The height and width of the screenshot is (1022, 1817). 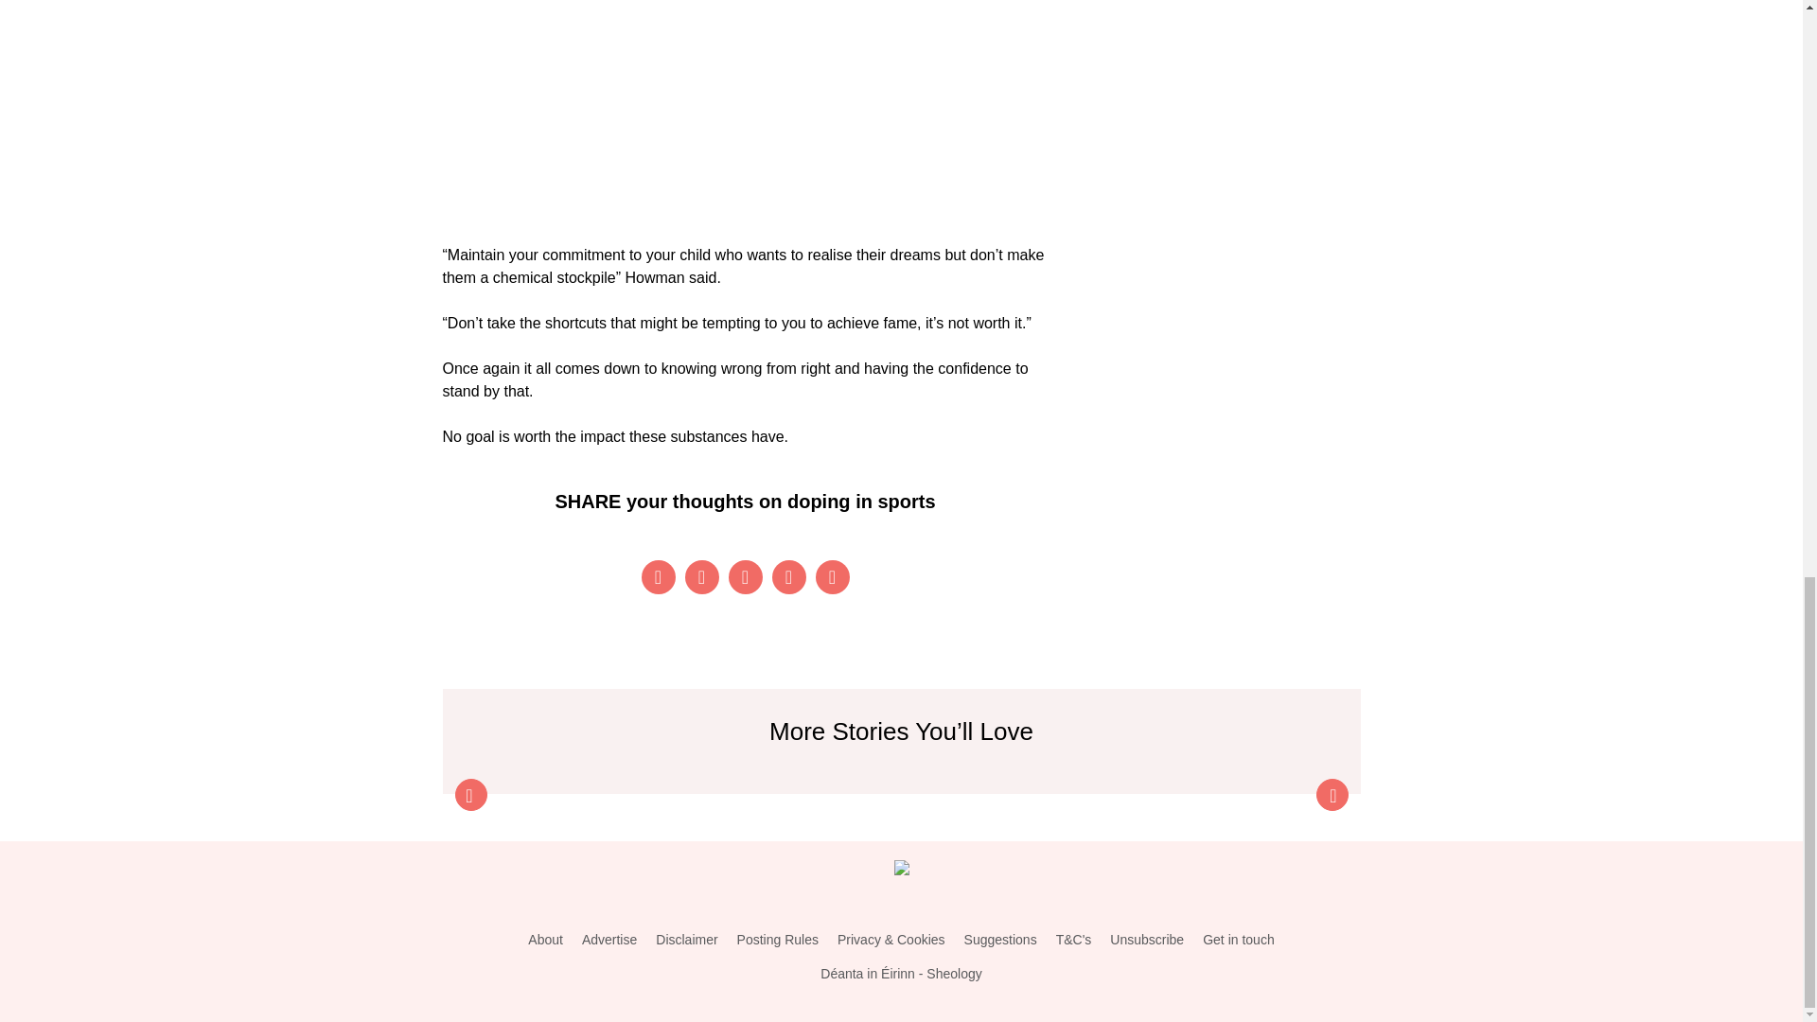 What do you see at coordinates (778, 940) in the screenshot?
I see `Posting Rules` at bounding box center [778, 940].